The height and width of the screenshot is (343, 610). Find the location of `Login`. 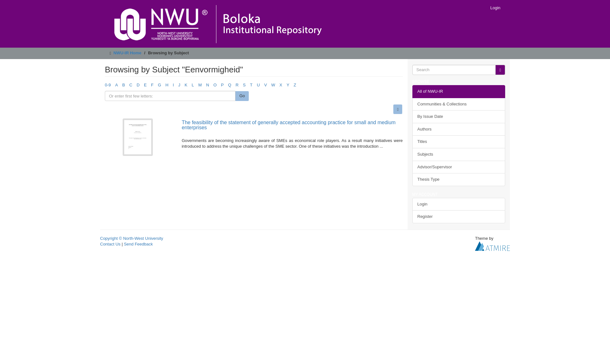

Login is located at coordinates (495, 8).